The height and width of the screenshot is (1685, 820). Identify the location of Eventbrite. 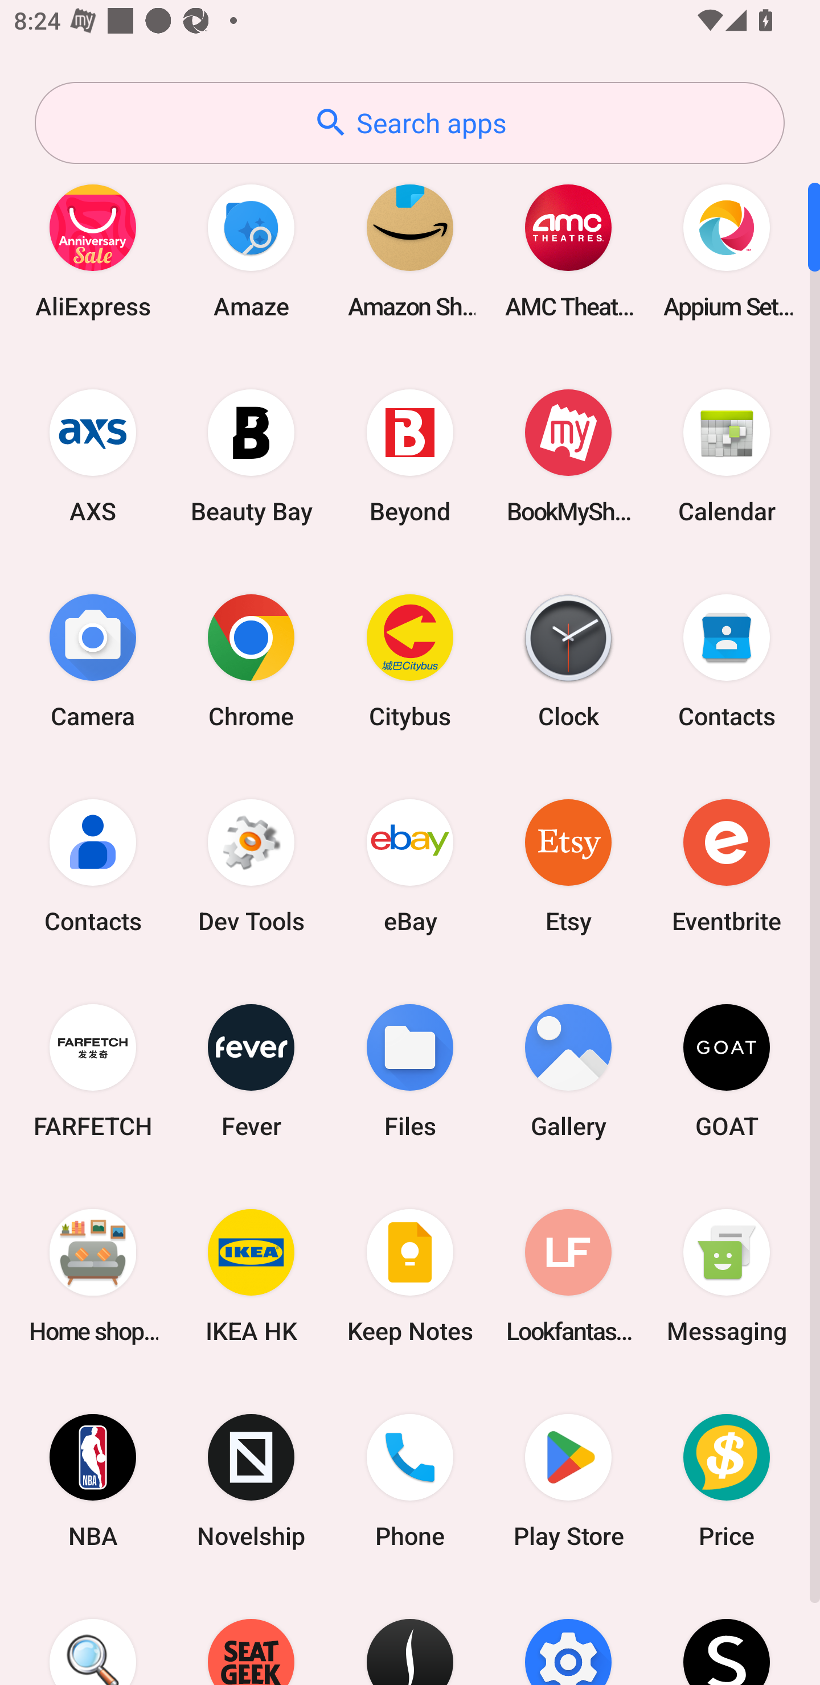
(727, 865).